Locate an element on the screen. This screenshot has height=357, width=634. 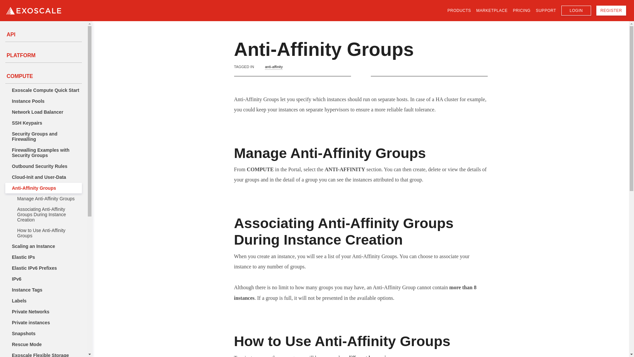
Instance Tags is located at coordinates (43, 290).